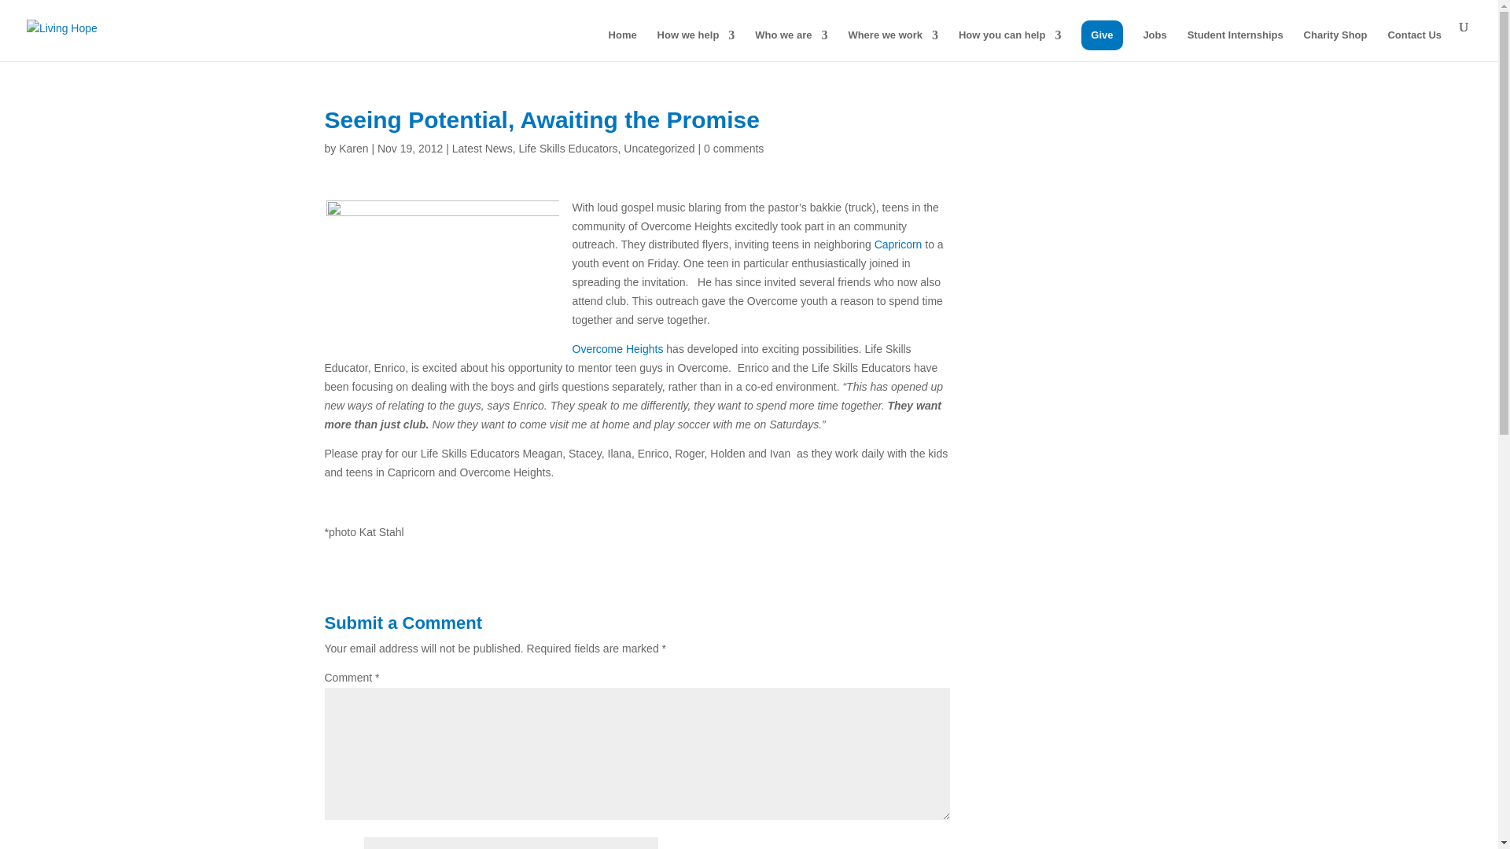  Describe the element at coordinates (791, 45) in the screenshot. I see `Who we are` at that location.